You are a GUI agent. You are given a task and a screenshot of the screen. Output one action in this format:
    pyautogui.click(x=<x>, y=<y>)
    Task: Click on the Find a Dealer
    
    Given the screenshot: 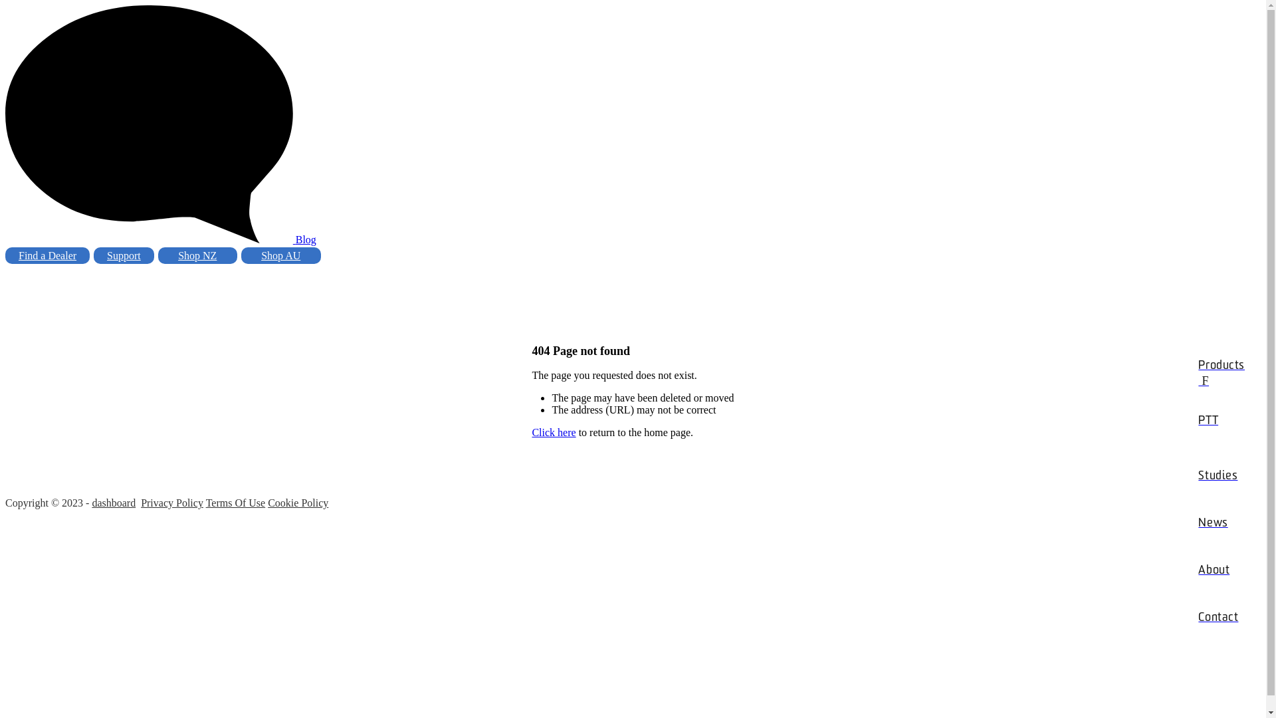 What is the action you would take?
    pyautogui.click(x=48, y=255)
    